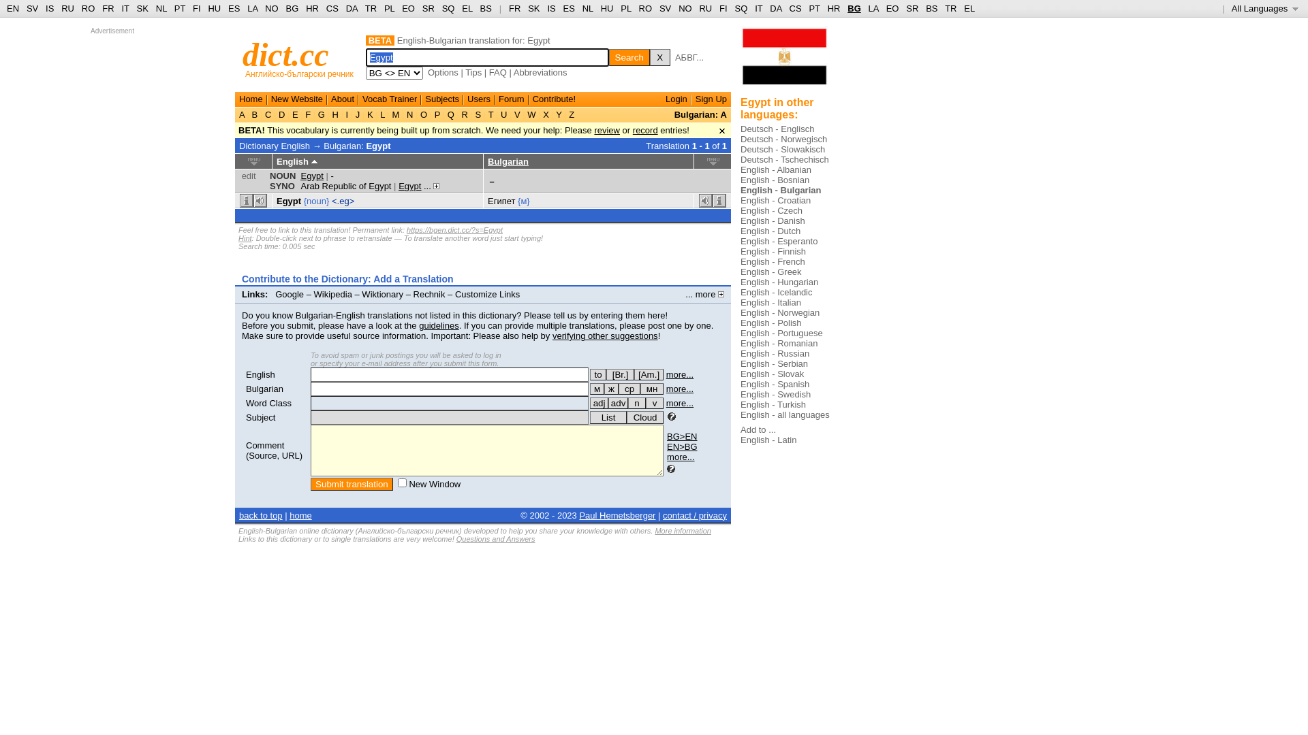  What do you see at coordinates (532, 114) in the screenshot?
I see `W` at bounding box center [532, 114].